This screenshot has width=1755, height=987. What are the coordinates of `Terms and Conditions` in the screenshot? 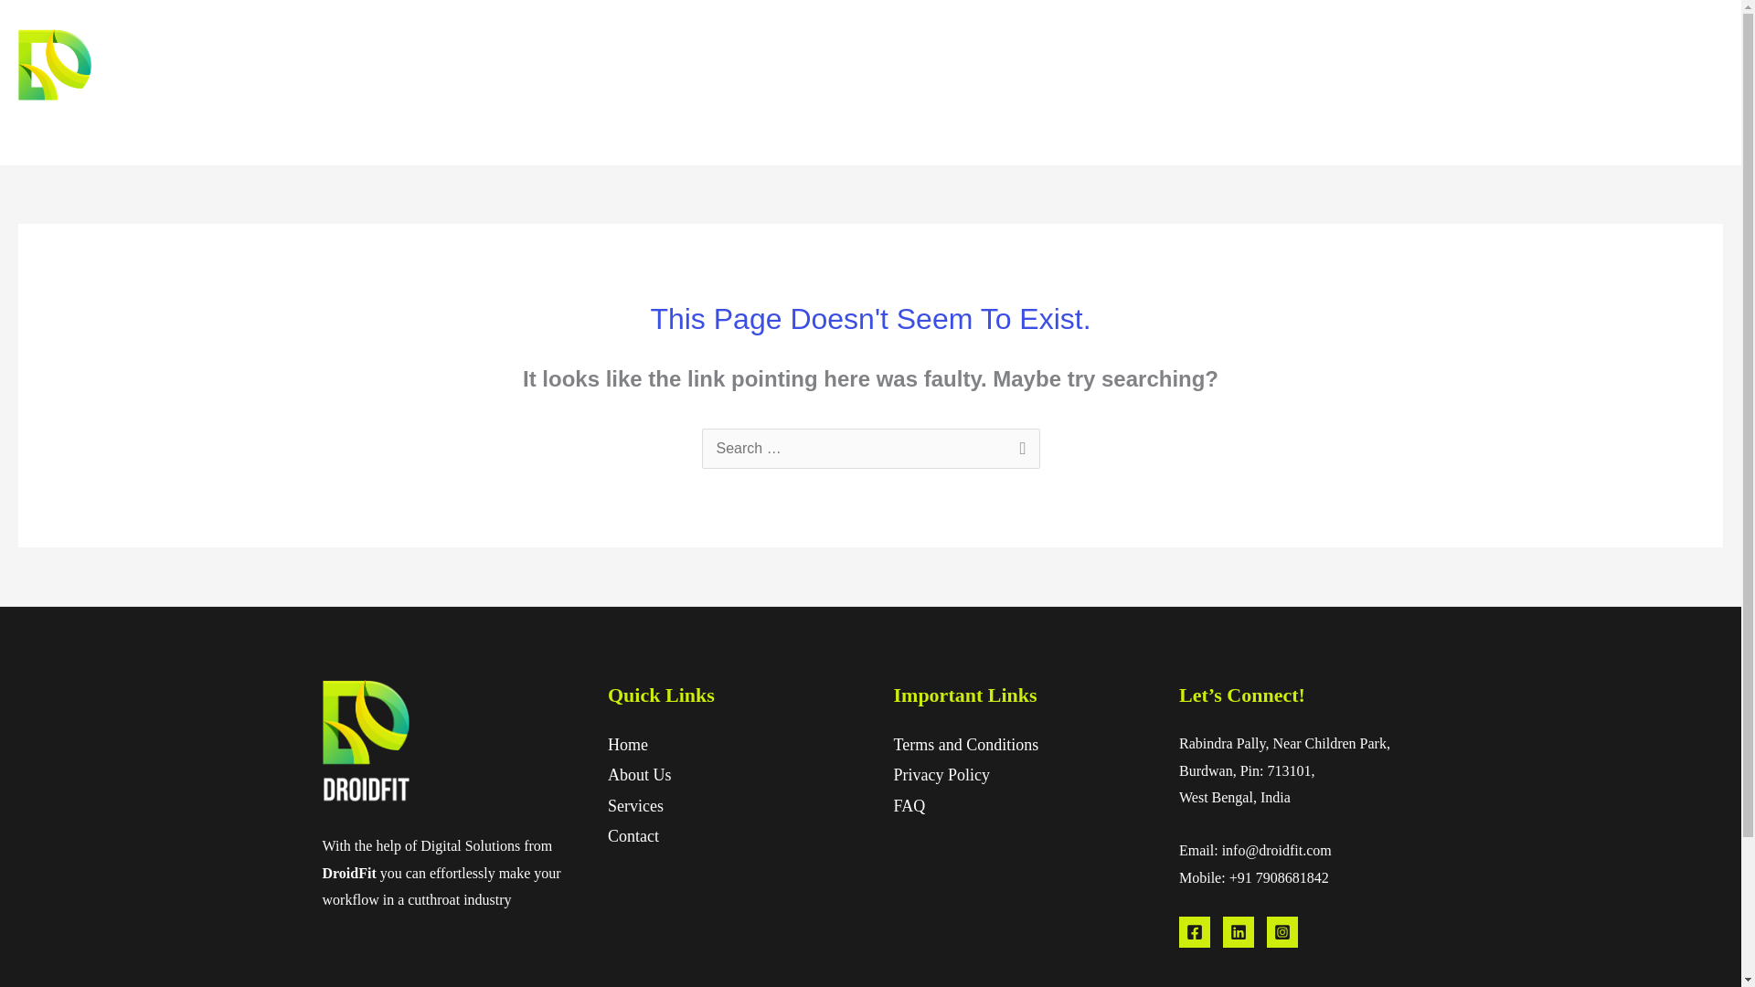 It's located at (965, 744).